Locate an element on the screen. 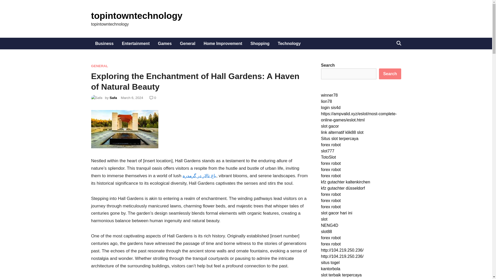 Image resolution: width=496 pixels, height=279 pixels. forex robot is located at coordinates (331, 169).